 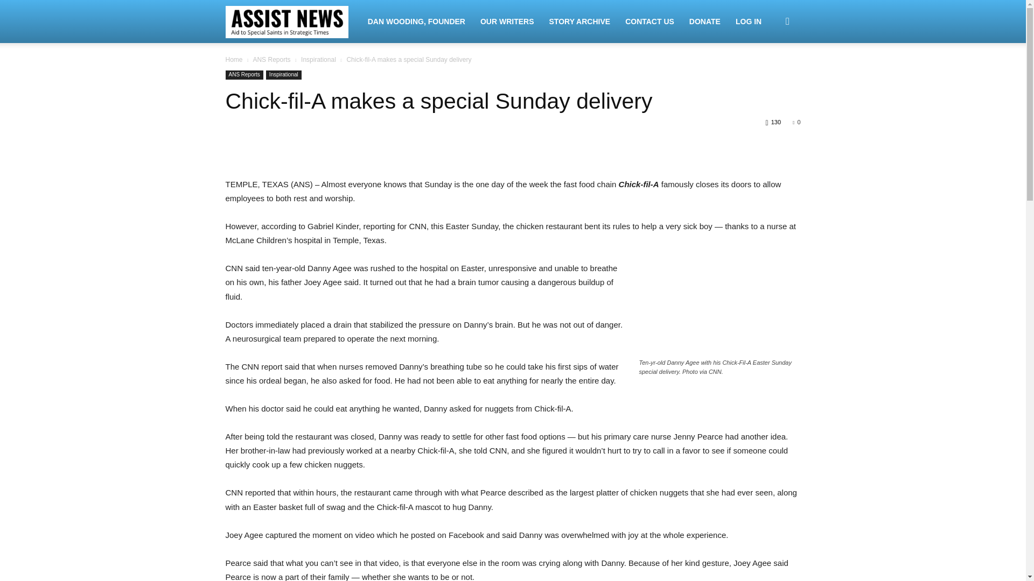 What do you see at coordinates (649, 22) in the screenshot?
I see `CONTACT US` at bounding box center [649, 22].